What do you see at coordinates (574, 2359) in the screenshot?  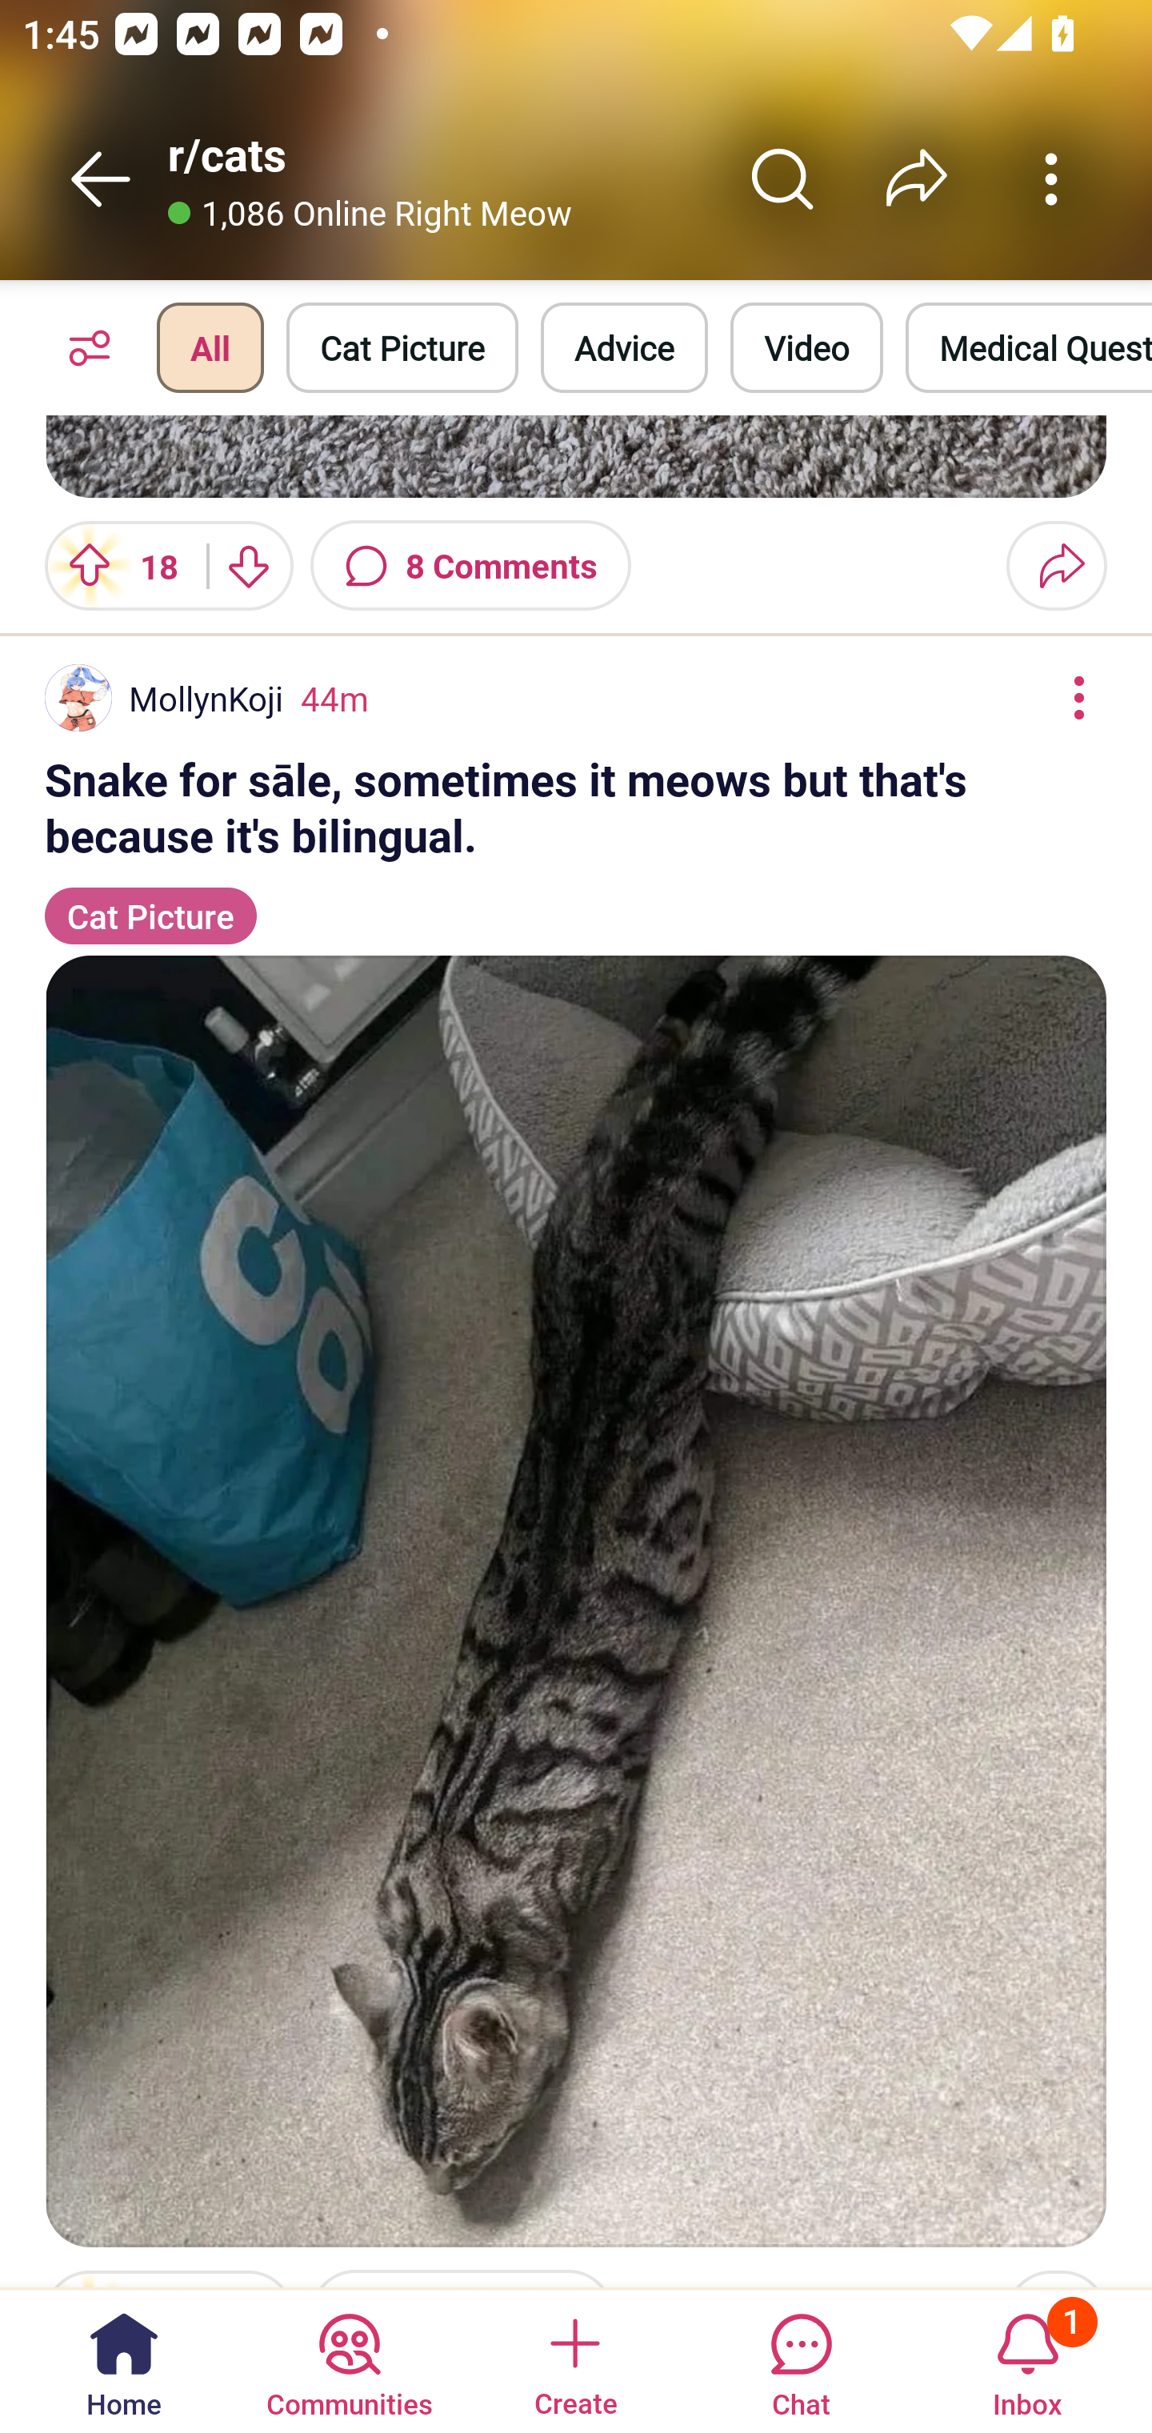 I see `Create a post Create` at bounding box center [574, 2359].